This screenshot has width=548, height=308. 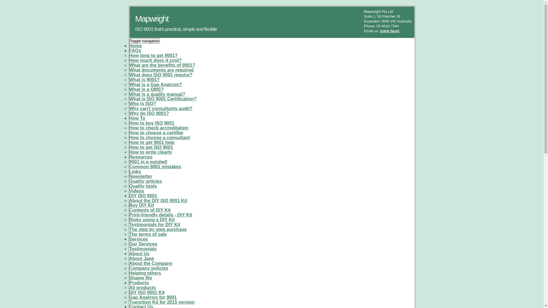 What do you see at coordinates (145, 273) in the screenshot?
I see `Helping others` at bounding box center [145, 273].